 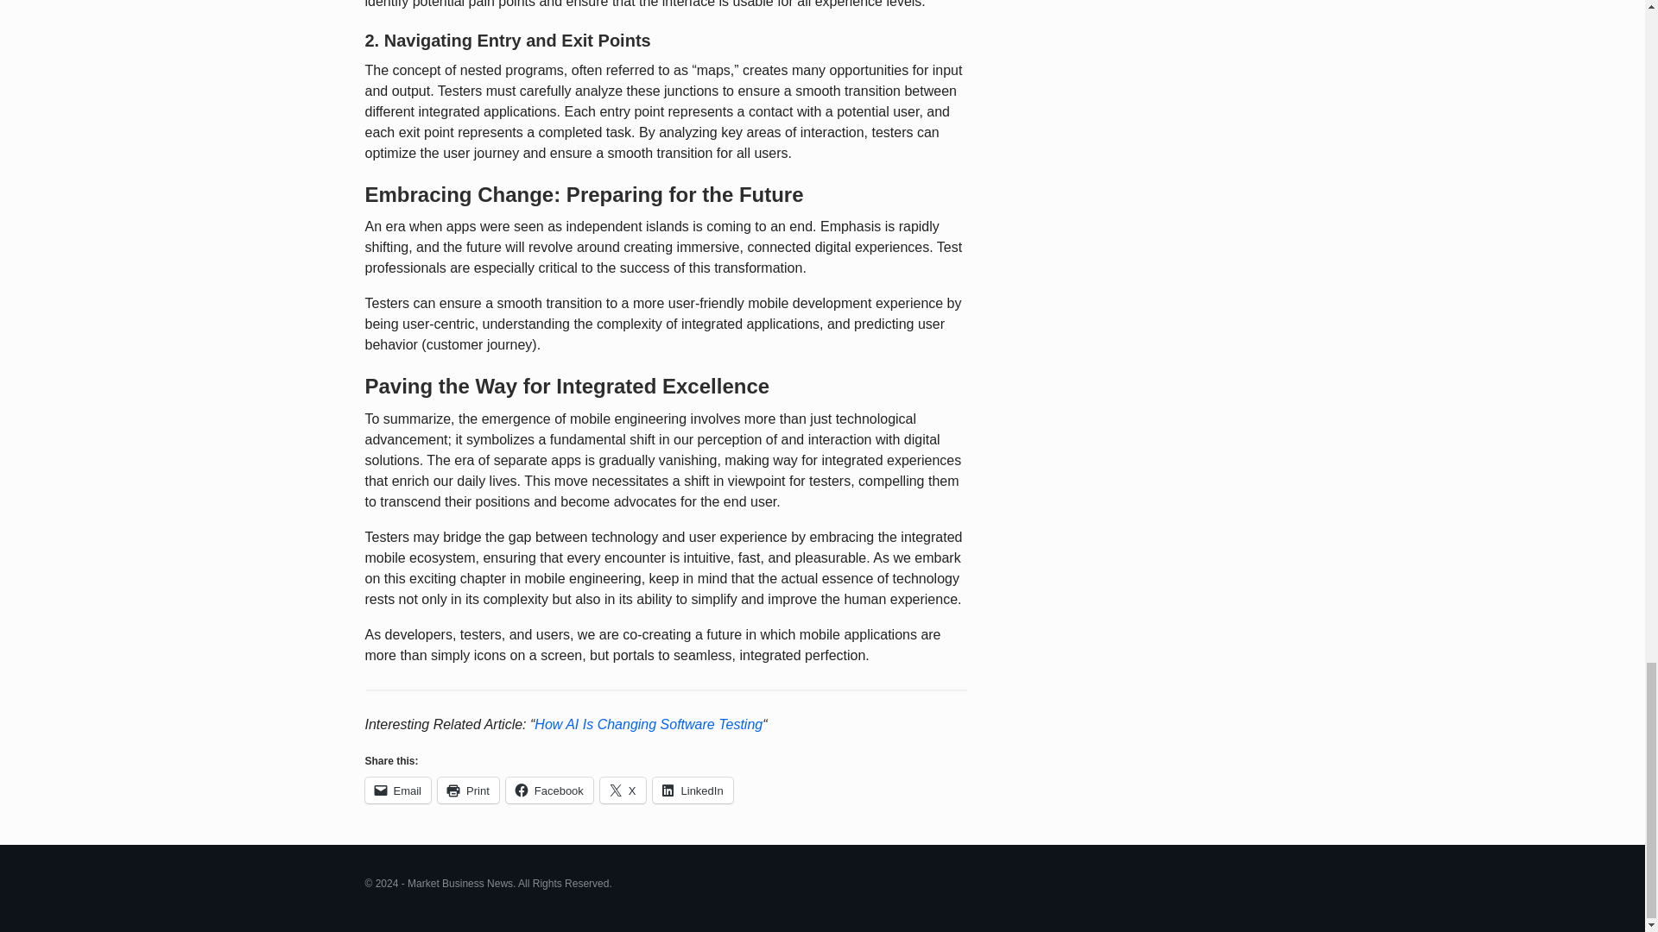 What do you see at coordinates (397, 790) in the screenshot?
I see `Click to email a link to a friend` at bounding box center [397, 790].